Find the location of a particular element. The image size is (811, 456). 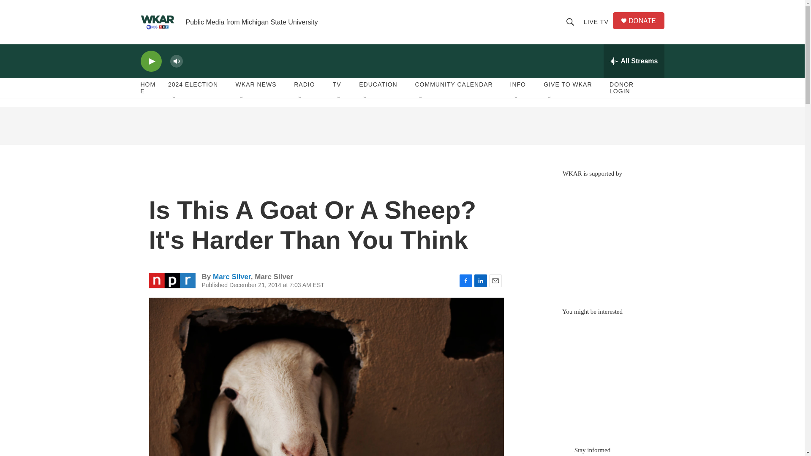

3rd party ad content is located at coordinates (592, 238).